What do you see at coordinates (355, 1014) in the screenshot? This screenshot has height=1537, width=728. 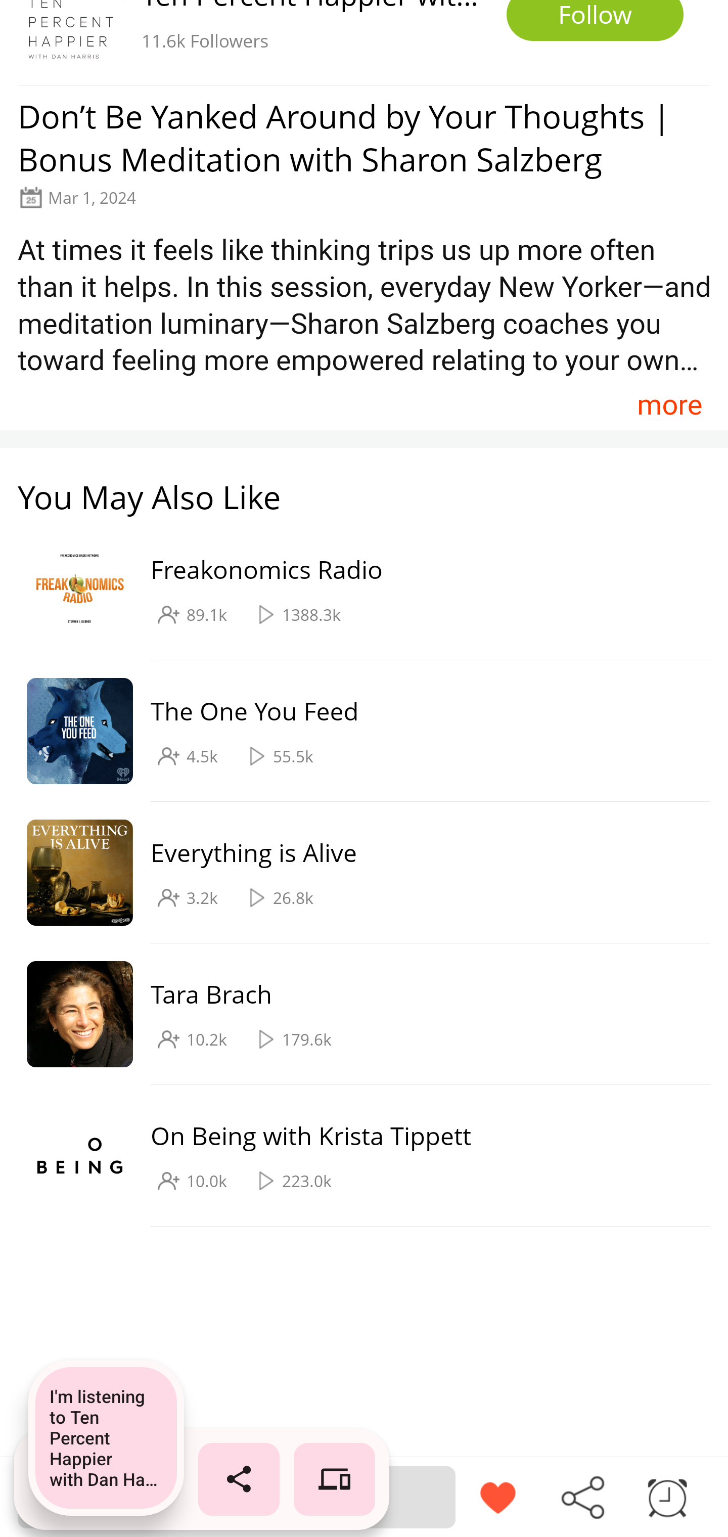 I see `Tara Brach 10.2k 179.6k` at bounding box center [355, 1014].